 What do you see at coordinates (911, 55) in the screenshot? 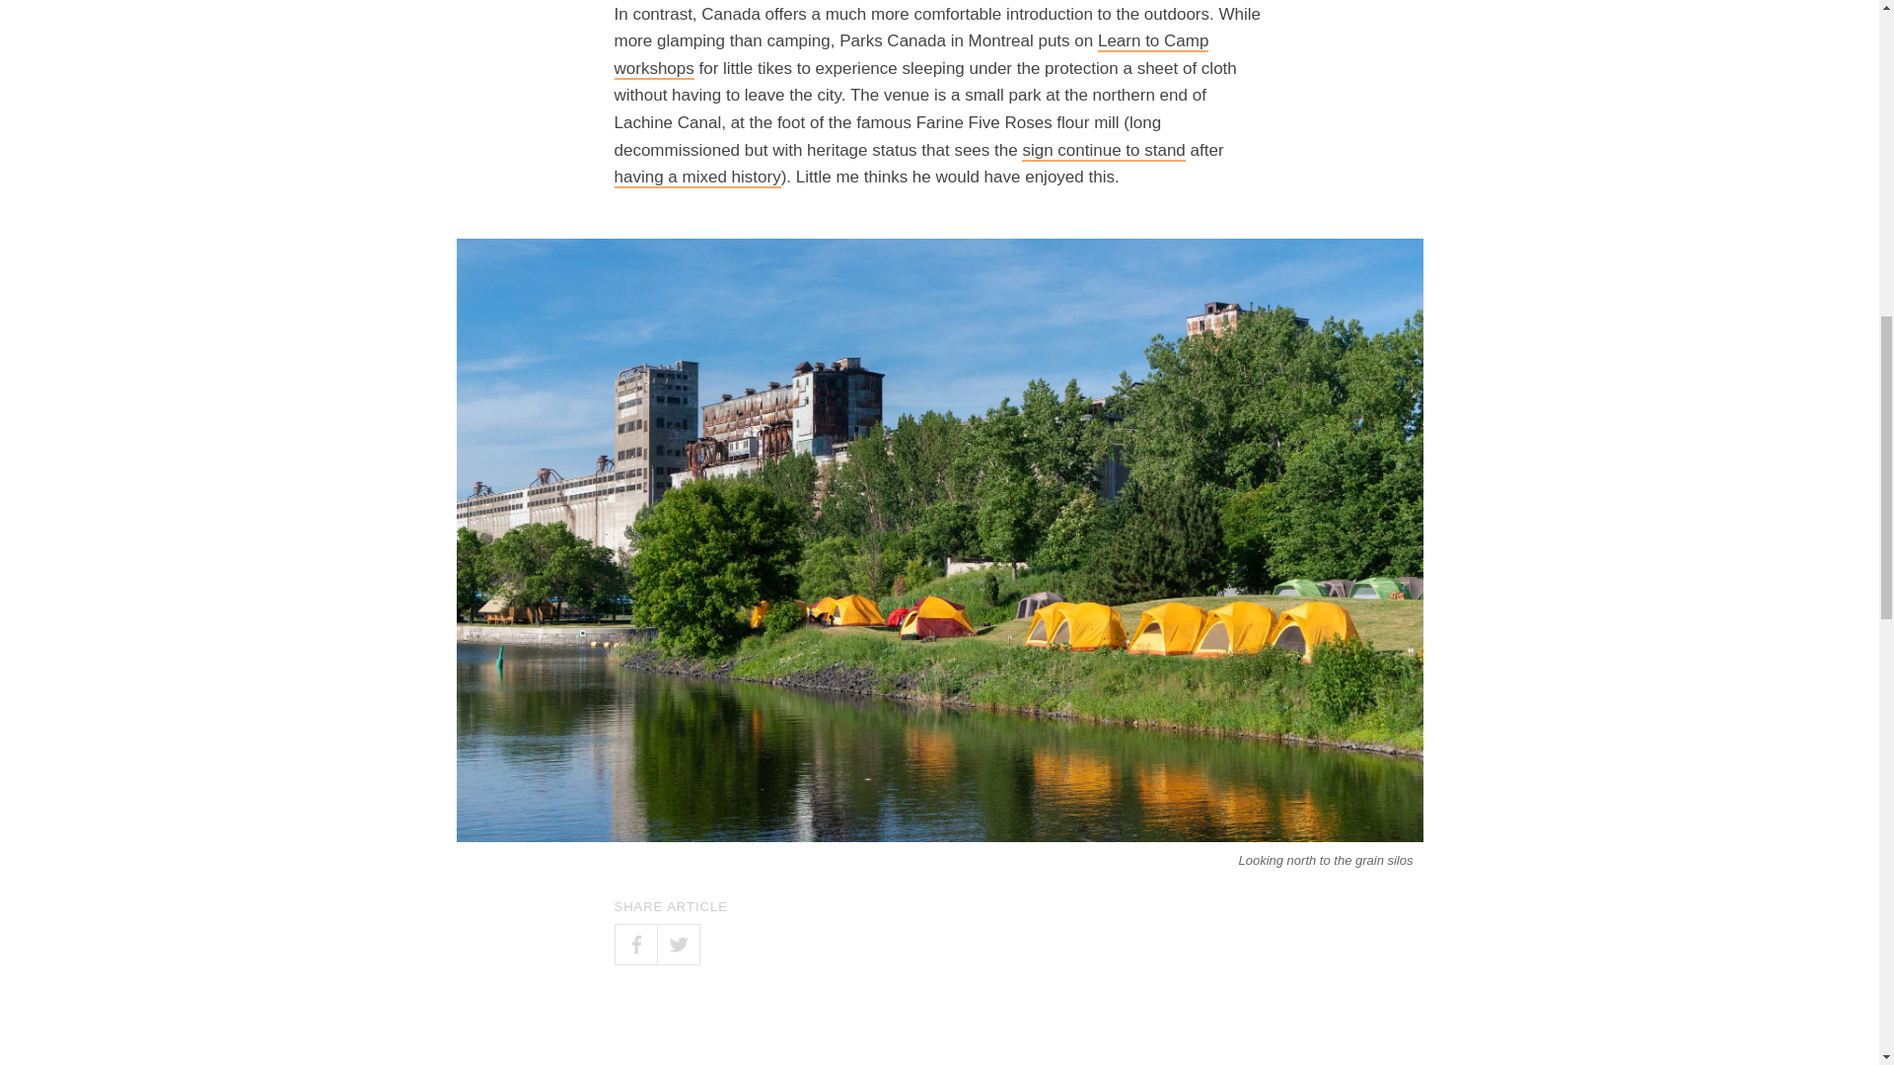
I see `Learn to Camp workshops` at bounding box center [911, 55].